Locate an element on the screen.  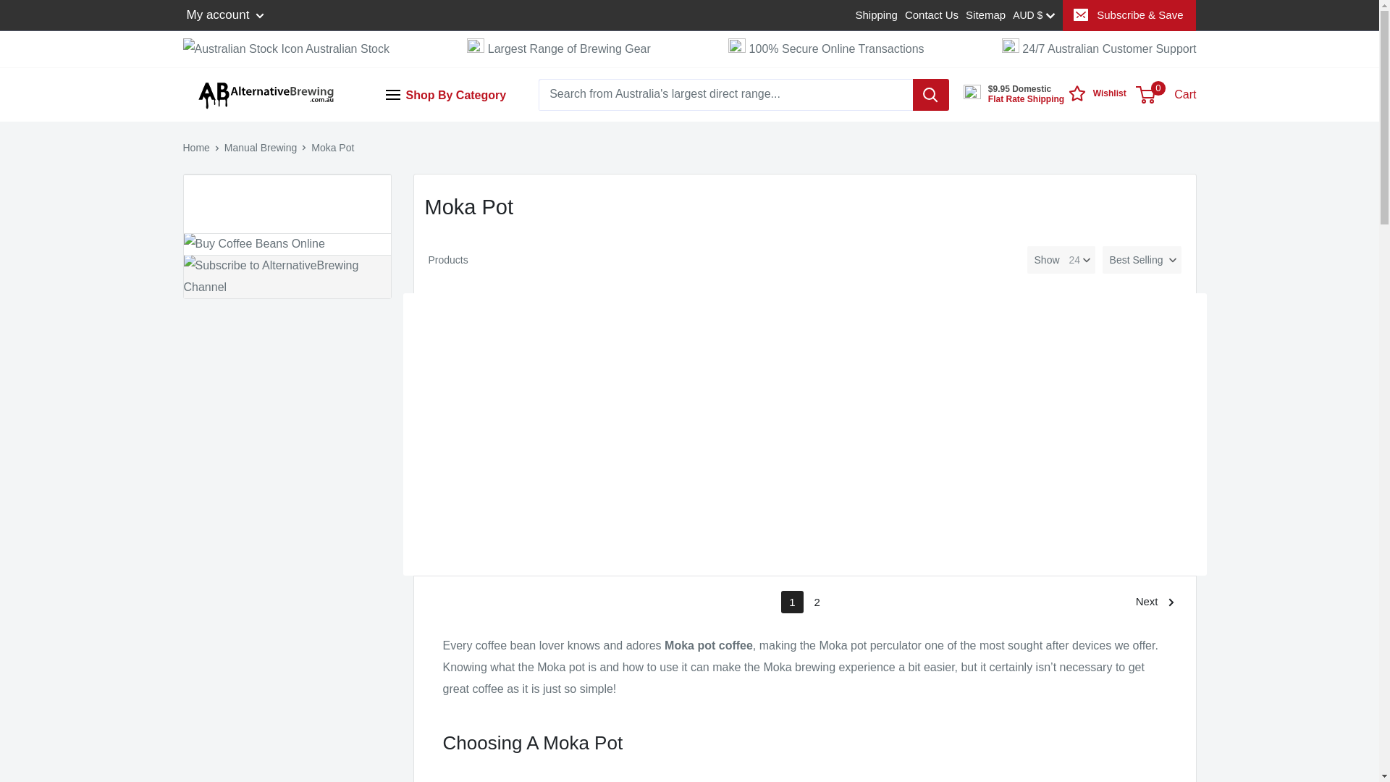
Navigate to page 2 is located at coordinates (817, 602).